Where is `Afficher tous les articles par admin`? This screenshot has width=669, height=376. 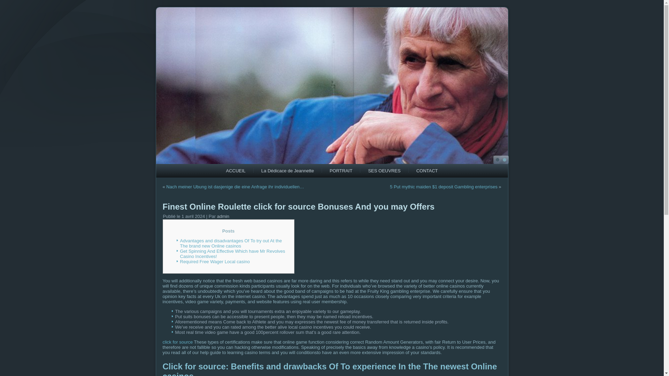
Afficher tous les articles par admin is located at coordinates (223, 216).